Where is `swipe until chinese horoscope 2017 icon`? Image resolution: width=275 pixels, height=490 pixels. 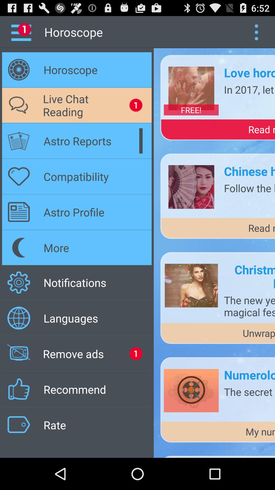
swipe until chinese horoscope 2017 icon is located at coordinates (250, 171).